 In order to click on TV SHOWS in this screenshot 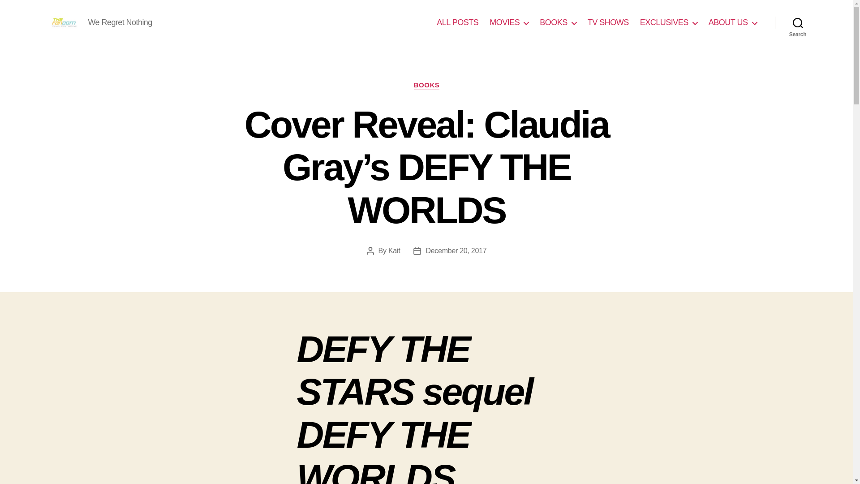, I will do `click(608, 22)`.